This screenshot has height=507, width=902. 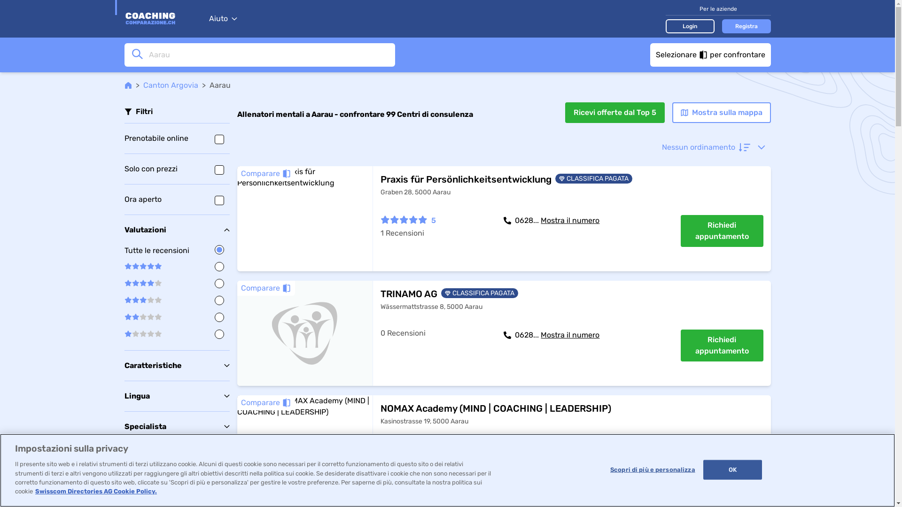 I want to click on Comparare, so click(x=266, y=403).